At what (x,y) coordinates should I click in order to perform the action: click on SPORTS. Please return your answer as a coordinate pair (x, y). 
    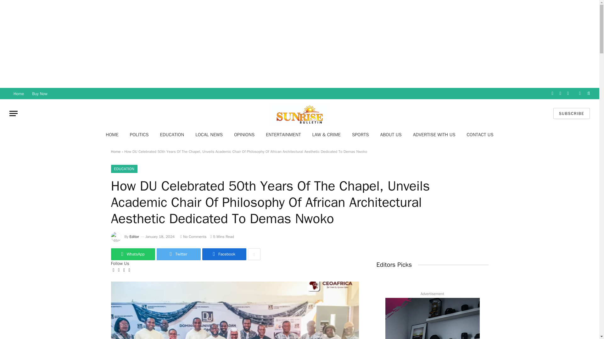
    Looking at the image, I should click on (360, 134).